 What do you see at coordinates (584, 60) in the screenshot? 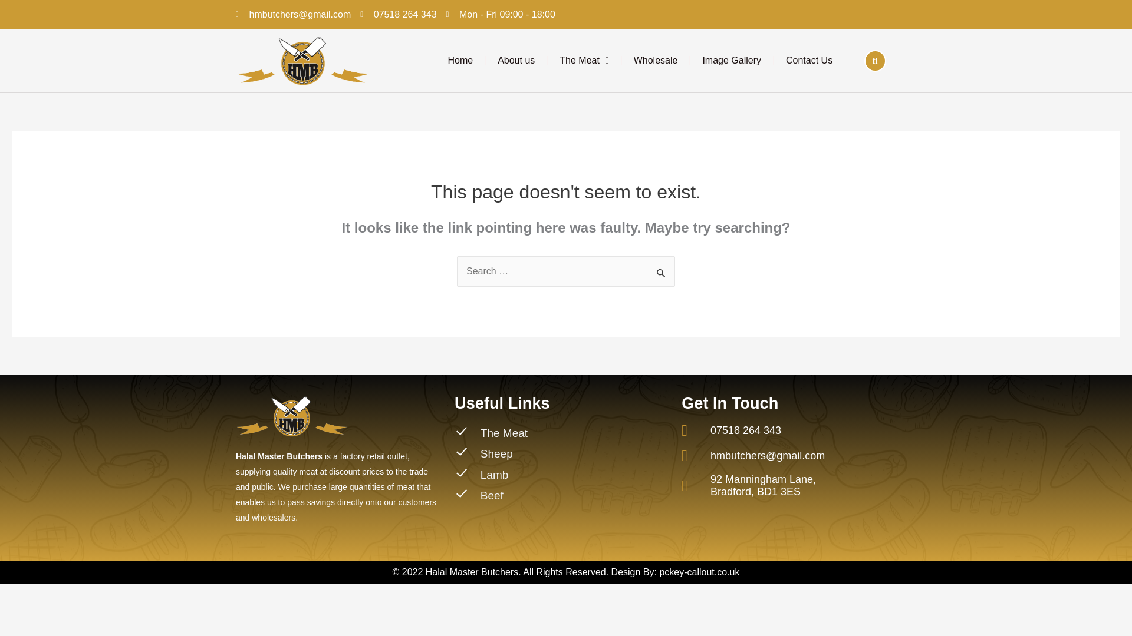
I see `The Meat` at bounding box center [584, 60].